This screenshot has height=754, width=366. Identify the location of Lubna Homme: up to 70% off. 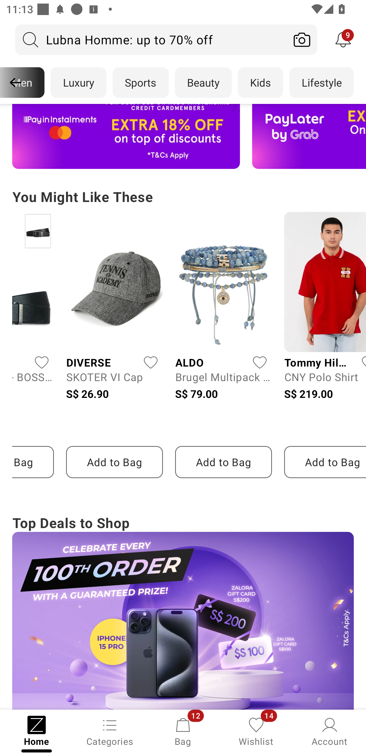
(151, 39).